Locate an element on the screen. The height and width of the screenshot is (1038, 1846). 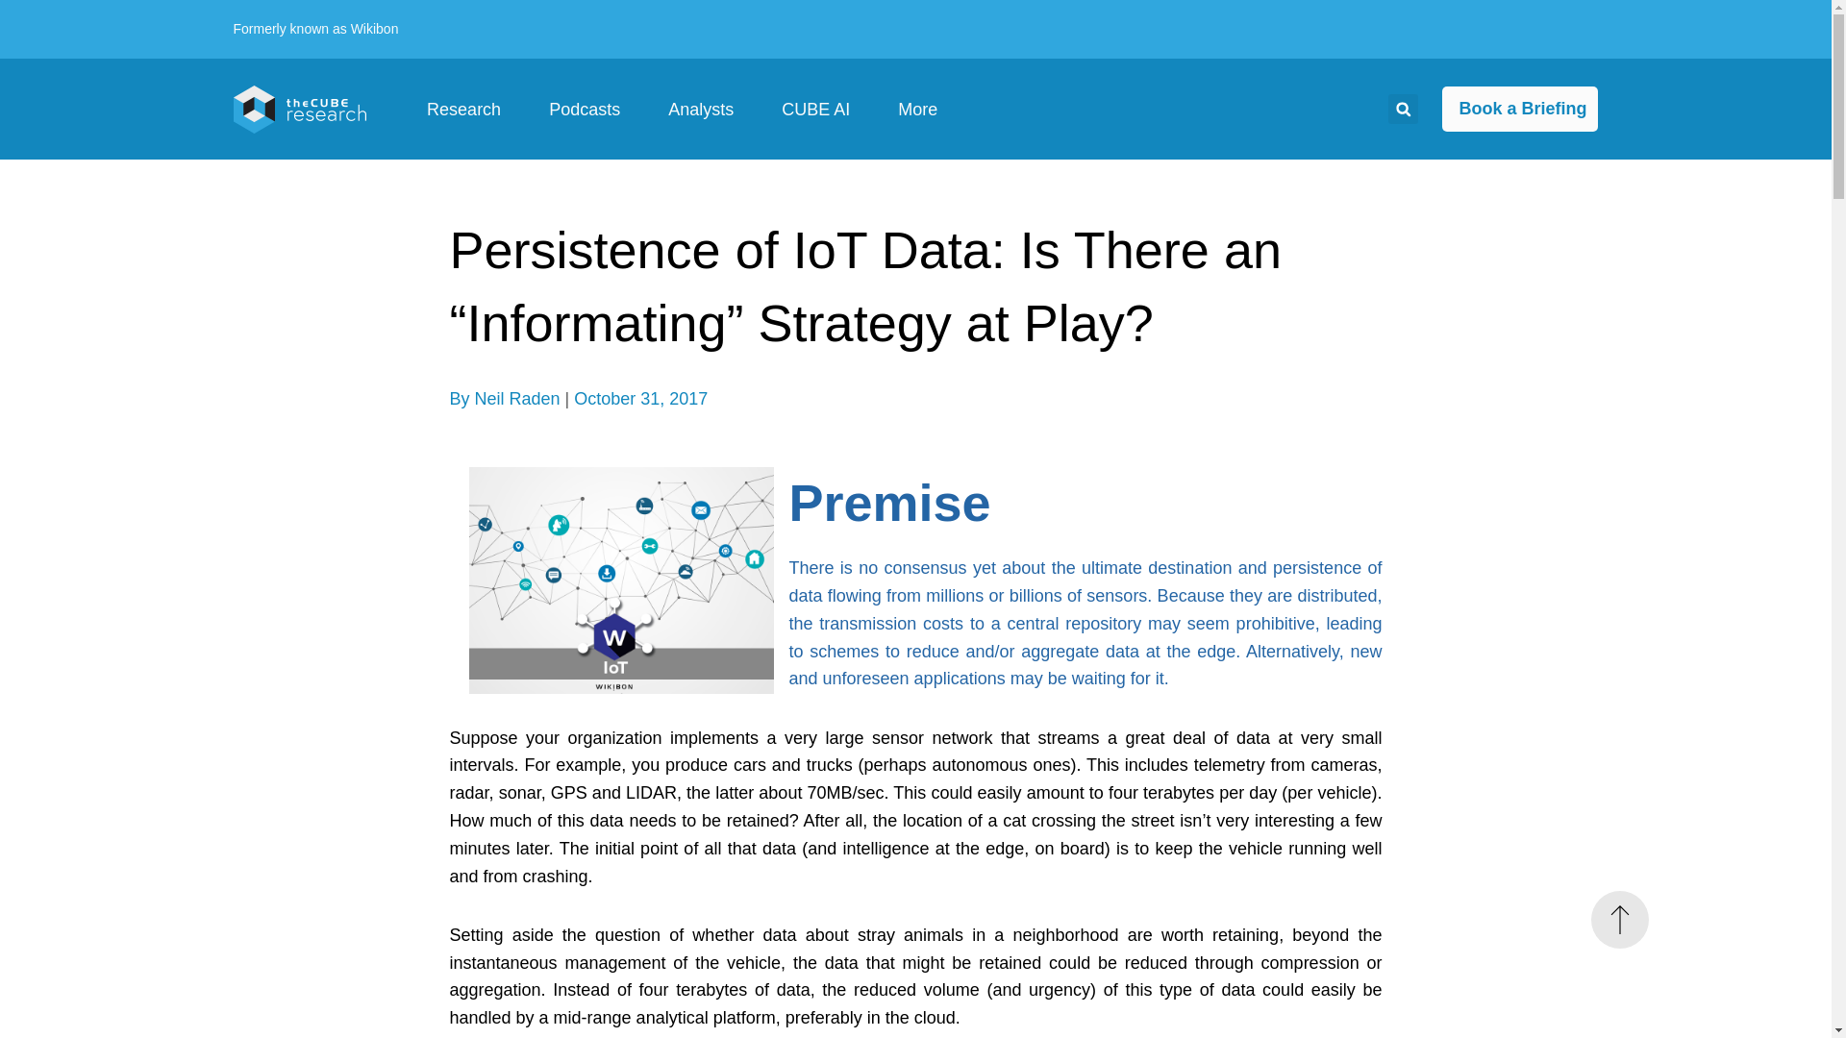
Research is located at coordinates (463, 108).